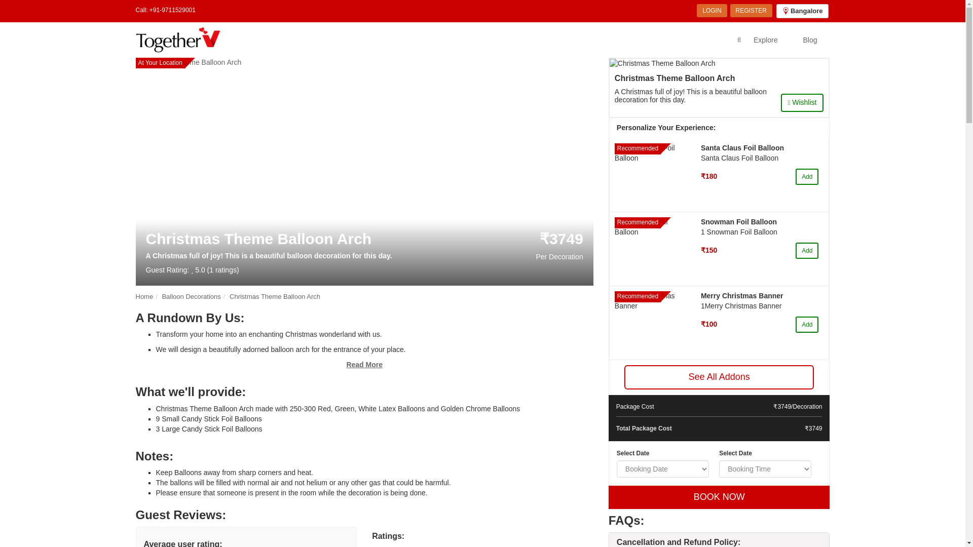 The height and width of the screenshot is (547, 973). I want to click on Add, so click(807, 324).